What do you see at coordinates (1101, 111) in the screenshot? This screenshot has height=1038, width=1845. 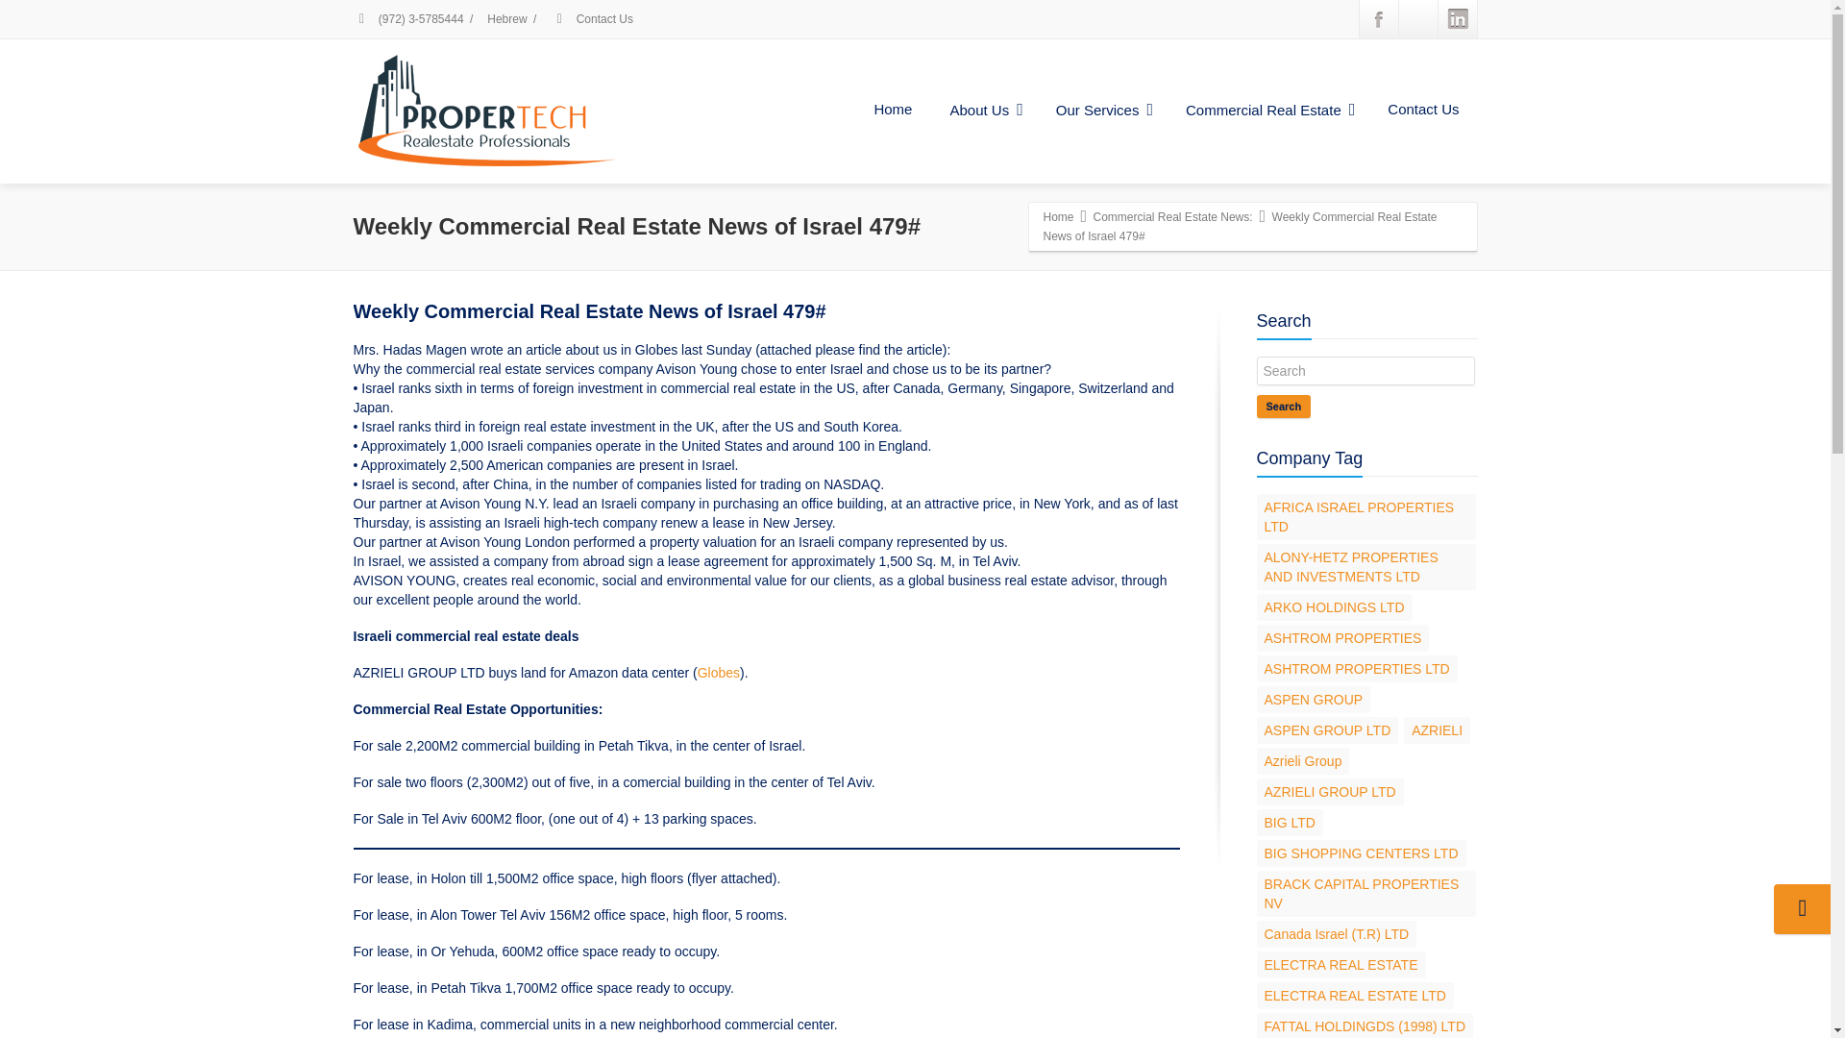 I see `Our Services` at bounding box center [1101, 111].